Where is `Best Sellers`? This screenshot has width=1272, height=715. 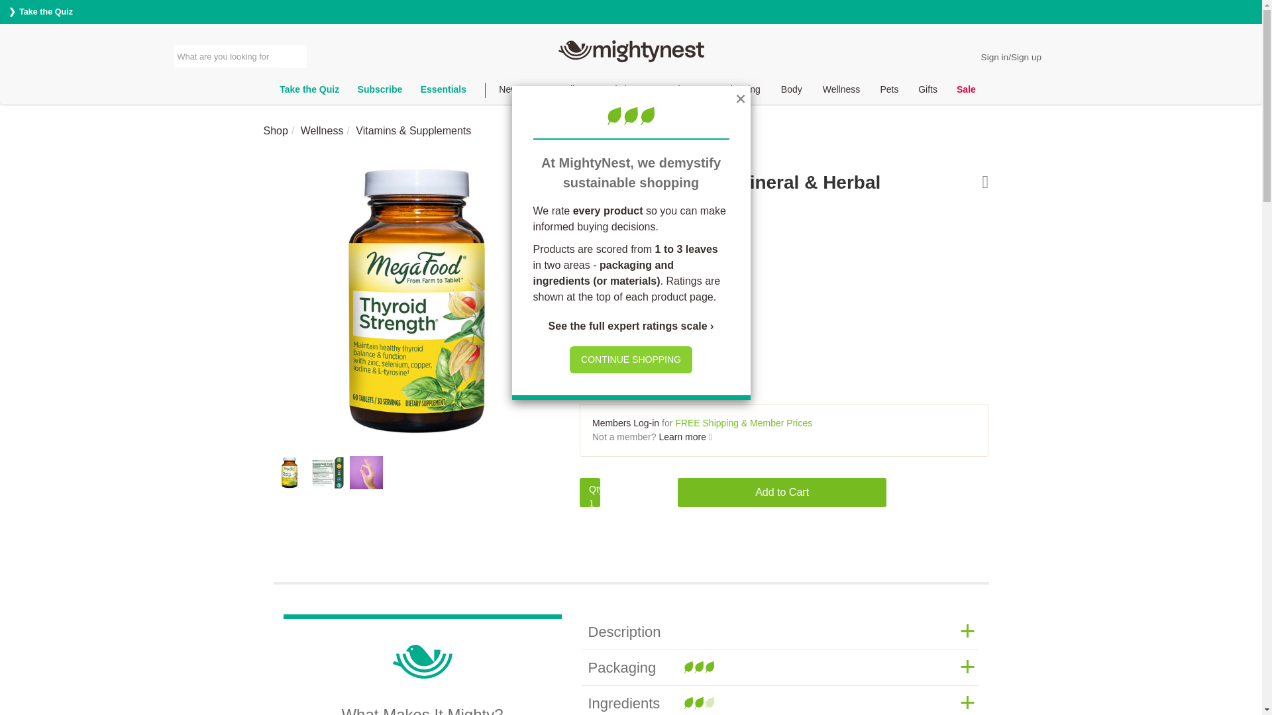 Best Sellers is located at coordinates (562, 92).